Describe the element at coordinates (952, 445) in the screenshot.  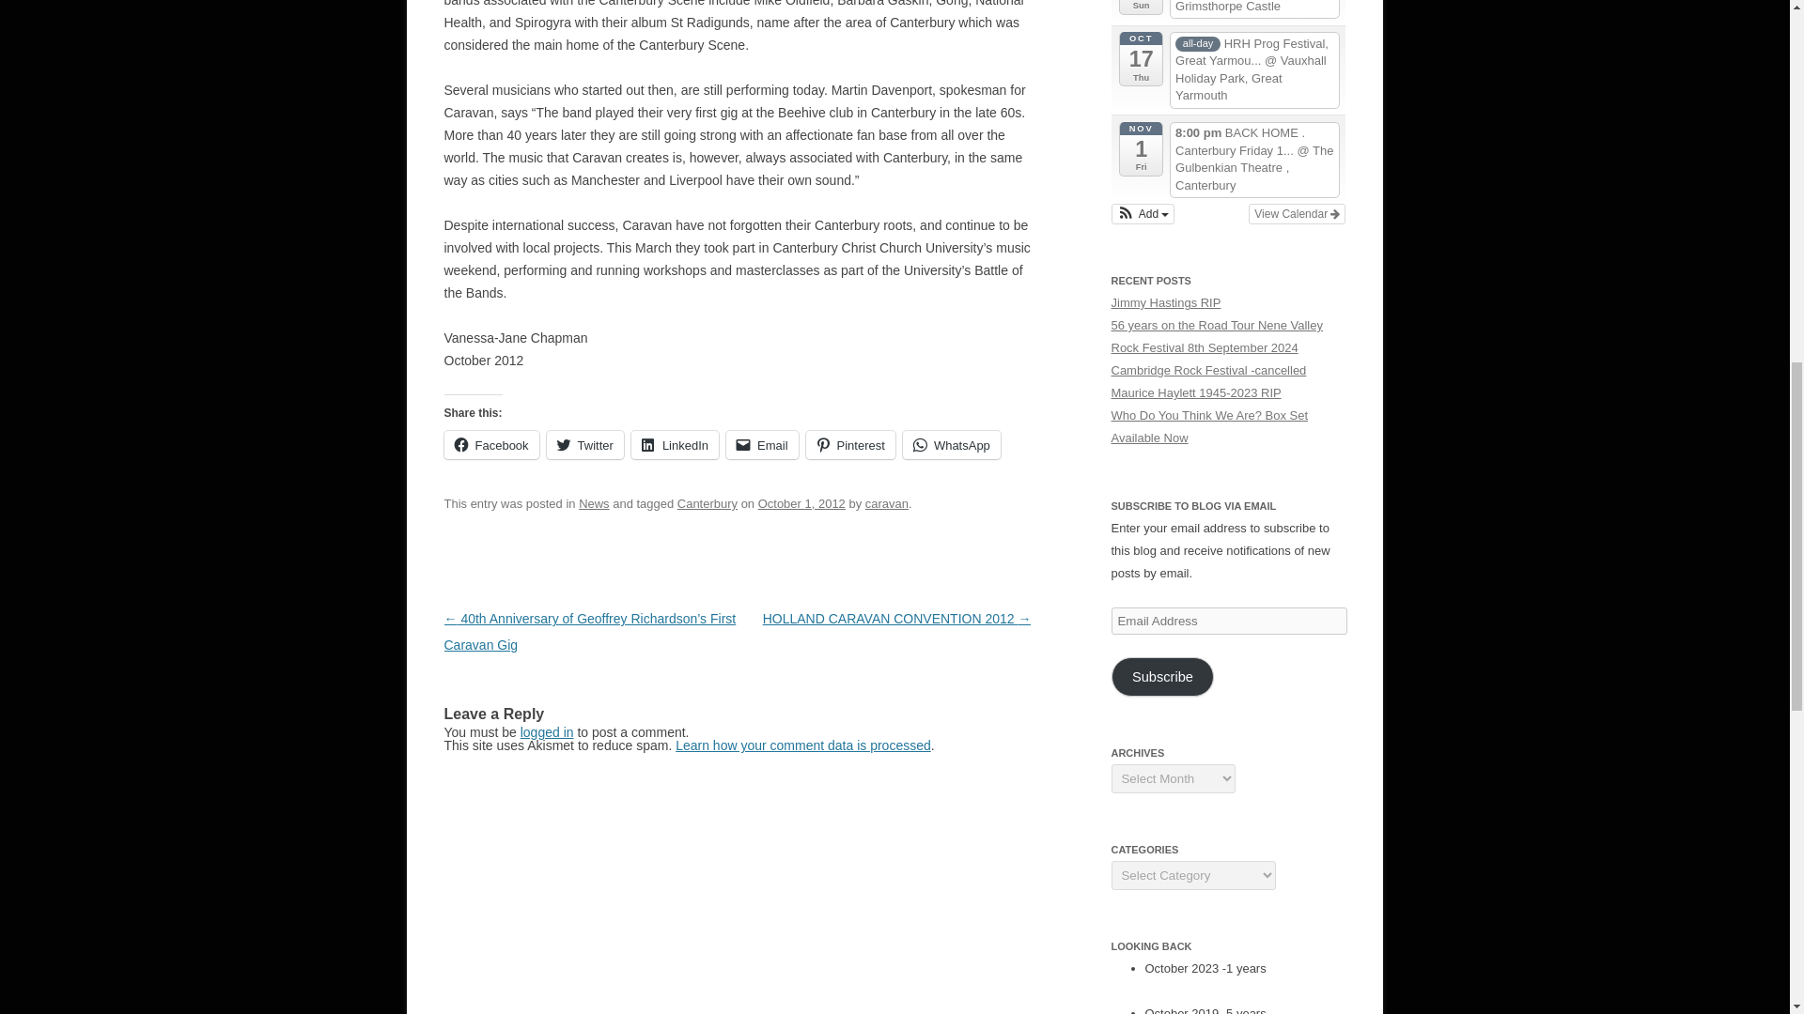
I see `Click to share on WhatsApp` at that location.